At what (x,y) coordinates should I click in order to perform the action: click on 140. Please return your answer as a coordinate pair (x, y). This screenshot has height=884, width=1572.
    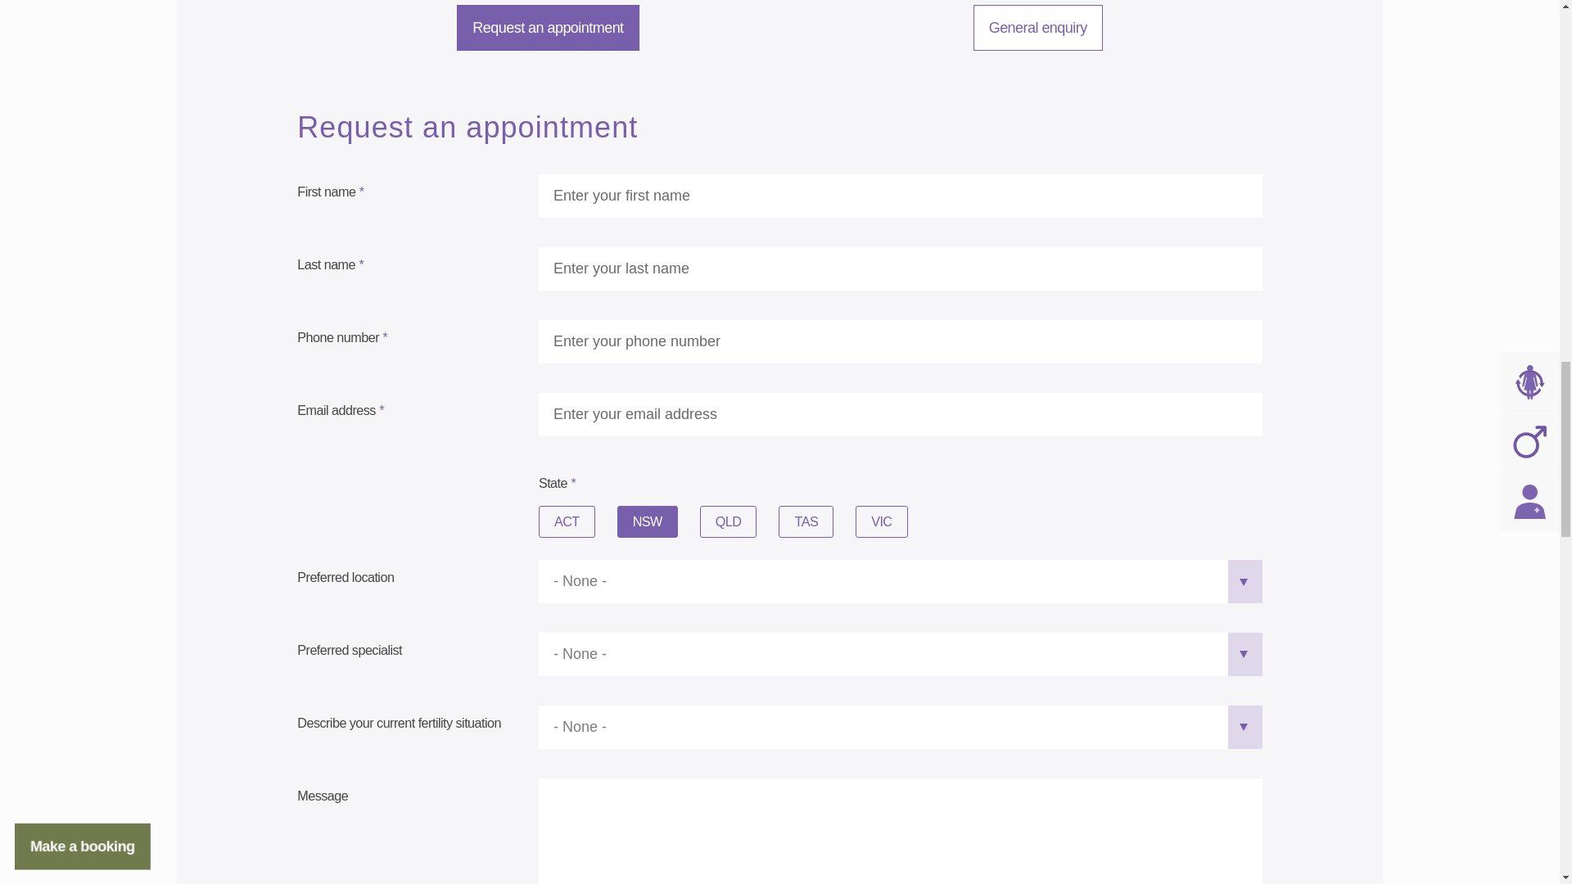
    Looking at the image, I should click on (868, 522).